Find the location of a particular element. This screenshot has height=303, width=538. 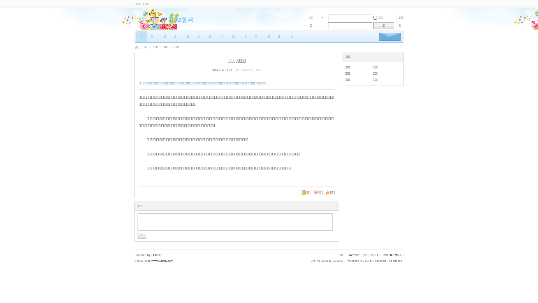

www.38baby.com is located at coordinates (162, 261).